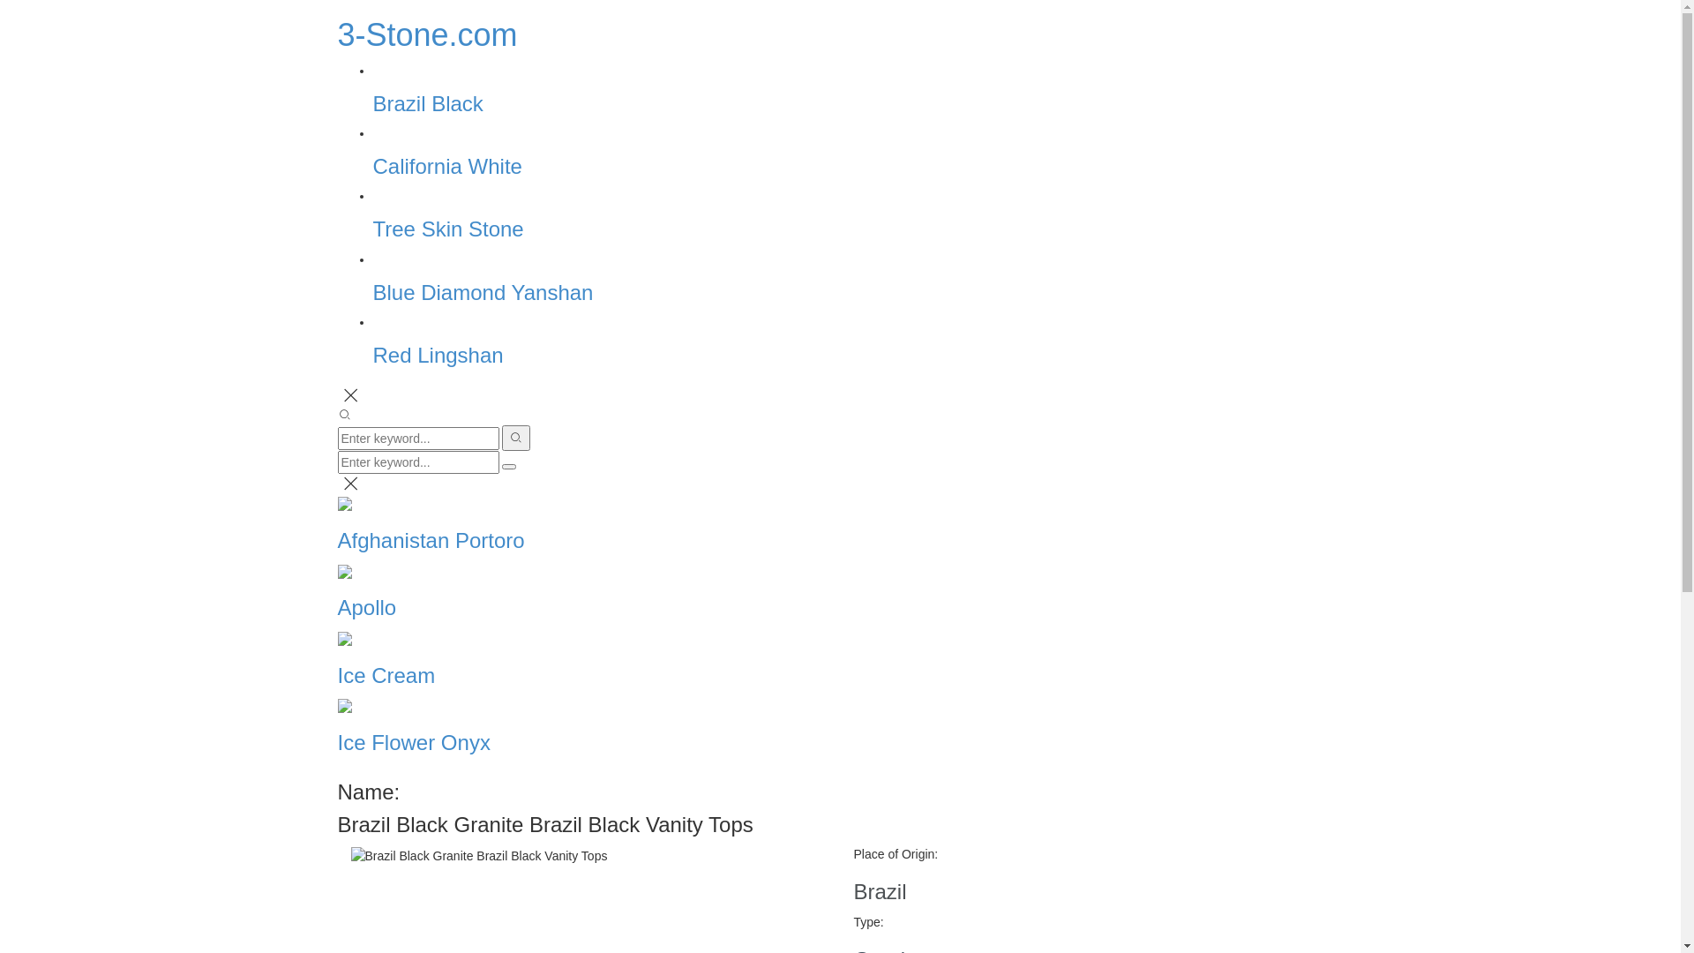  Describe the element at coordinates (427, 104) in the screenshot. I see `Brazil Black` at that location.